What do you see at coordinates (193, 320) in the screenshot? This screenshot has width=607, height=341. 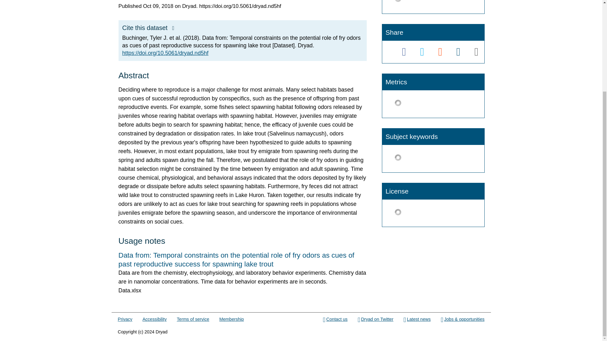 I see `Terms of service` at bounding box center [193, 320].